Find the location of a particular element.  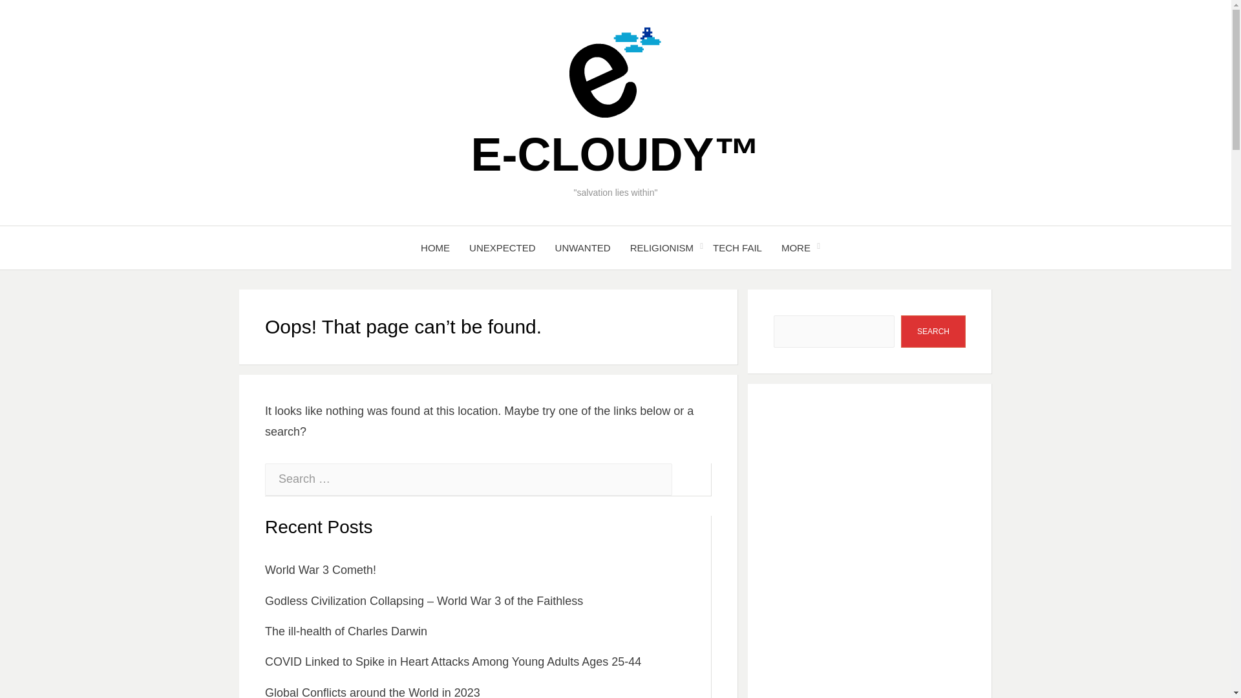

TECH FAIL is located at coordinates (737, 248).